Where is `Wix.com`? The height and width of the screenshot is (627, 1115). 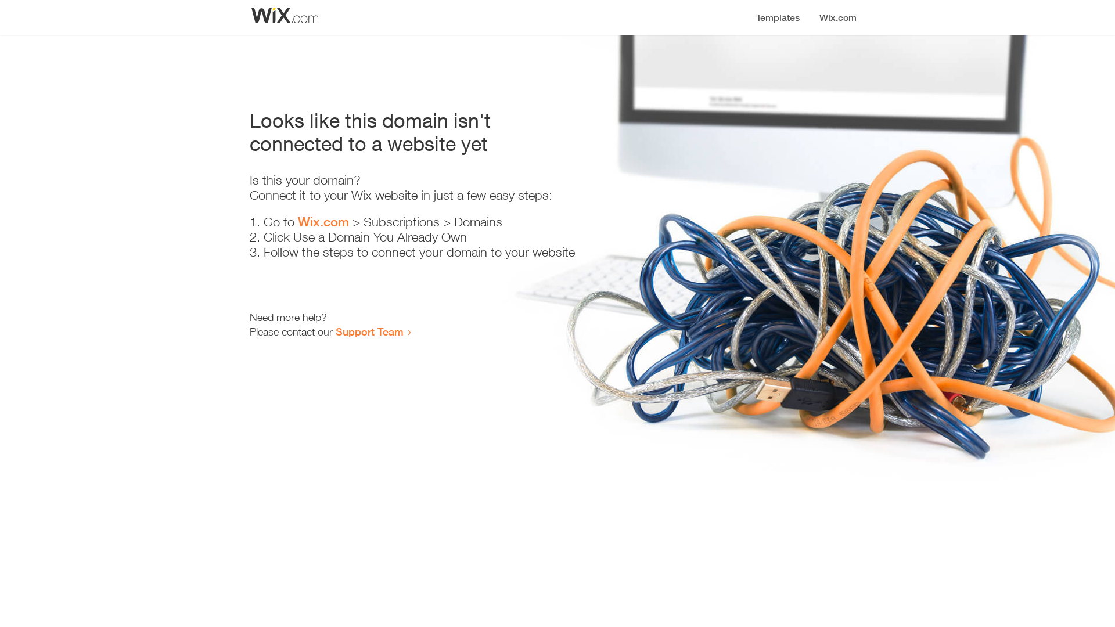 Wix.com is located at coordinates (323, 222).